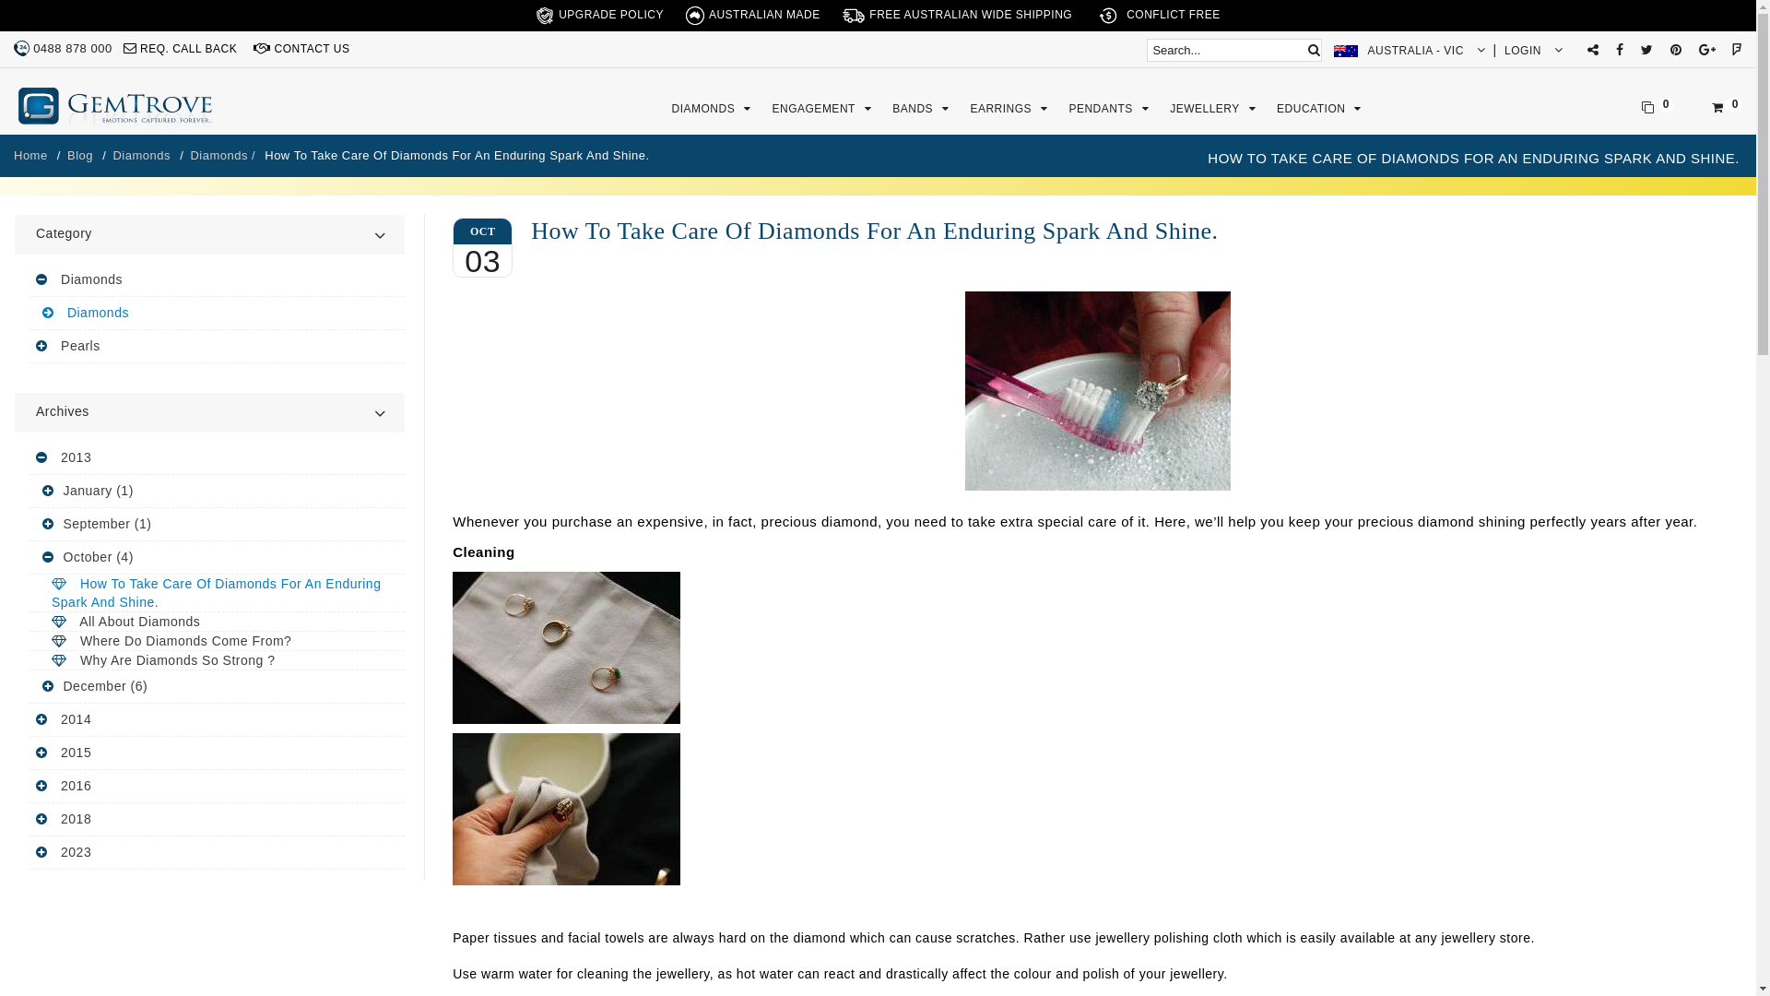  What do you see at coordinates (107, 9) in the screenshot?
I see `0` at bounding box center [107, 9].